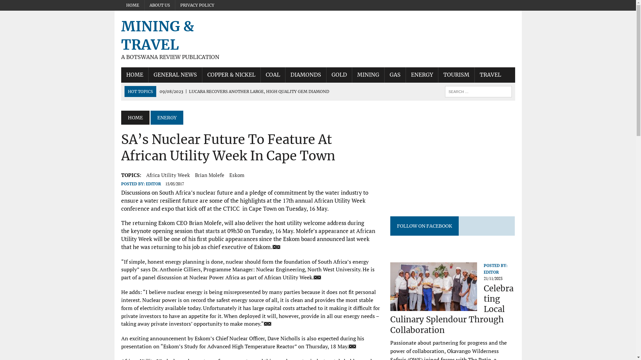  What do you see at coordinates (395, 75) in the screenshot?
I see `GAS` at bounding box center [395, 75].